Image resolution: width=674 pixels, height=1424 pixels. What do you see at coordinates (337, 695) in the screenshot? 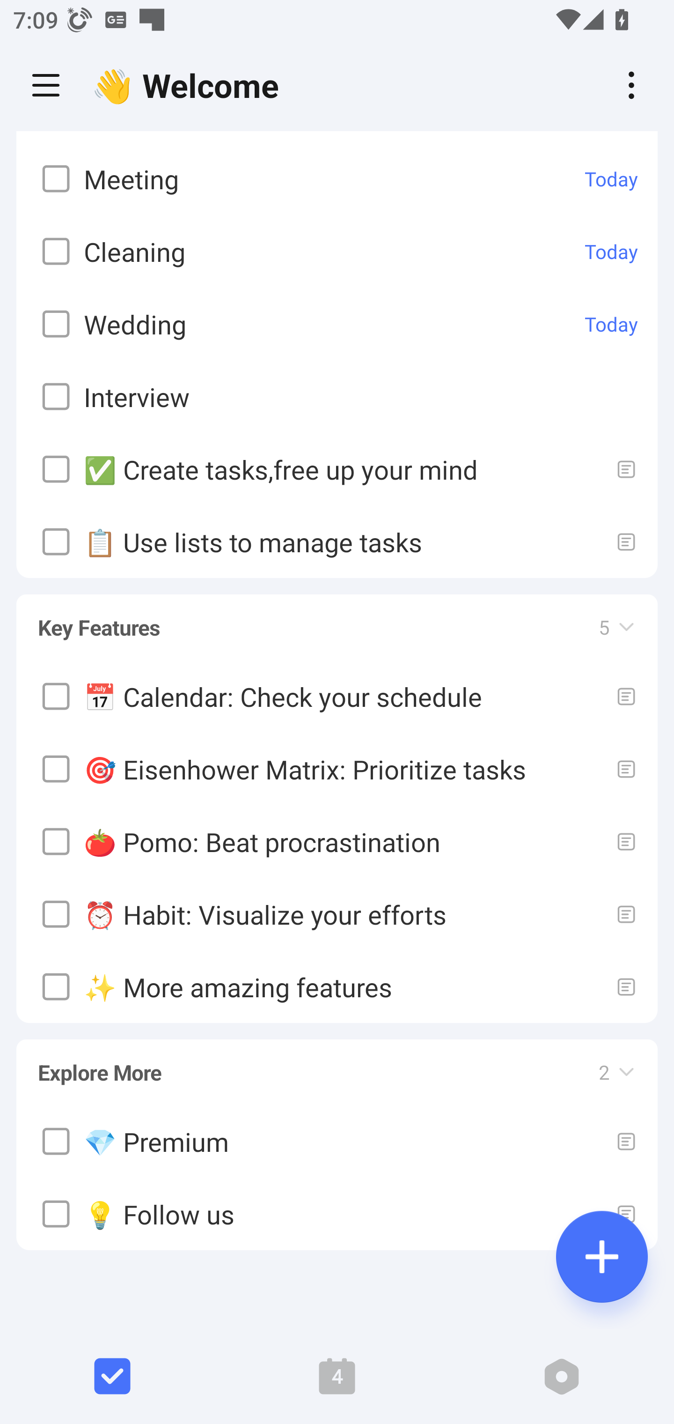
I see `📅 Calendar: Check your schedule` at bounding box center [337, 695].